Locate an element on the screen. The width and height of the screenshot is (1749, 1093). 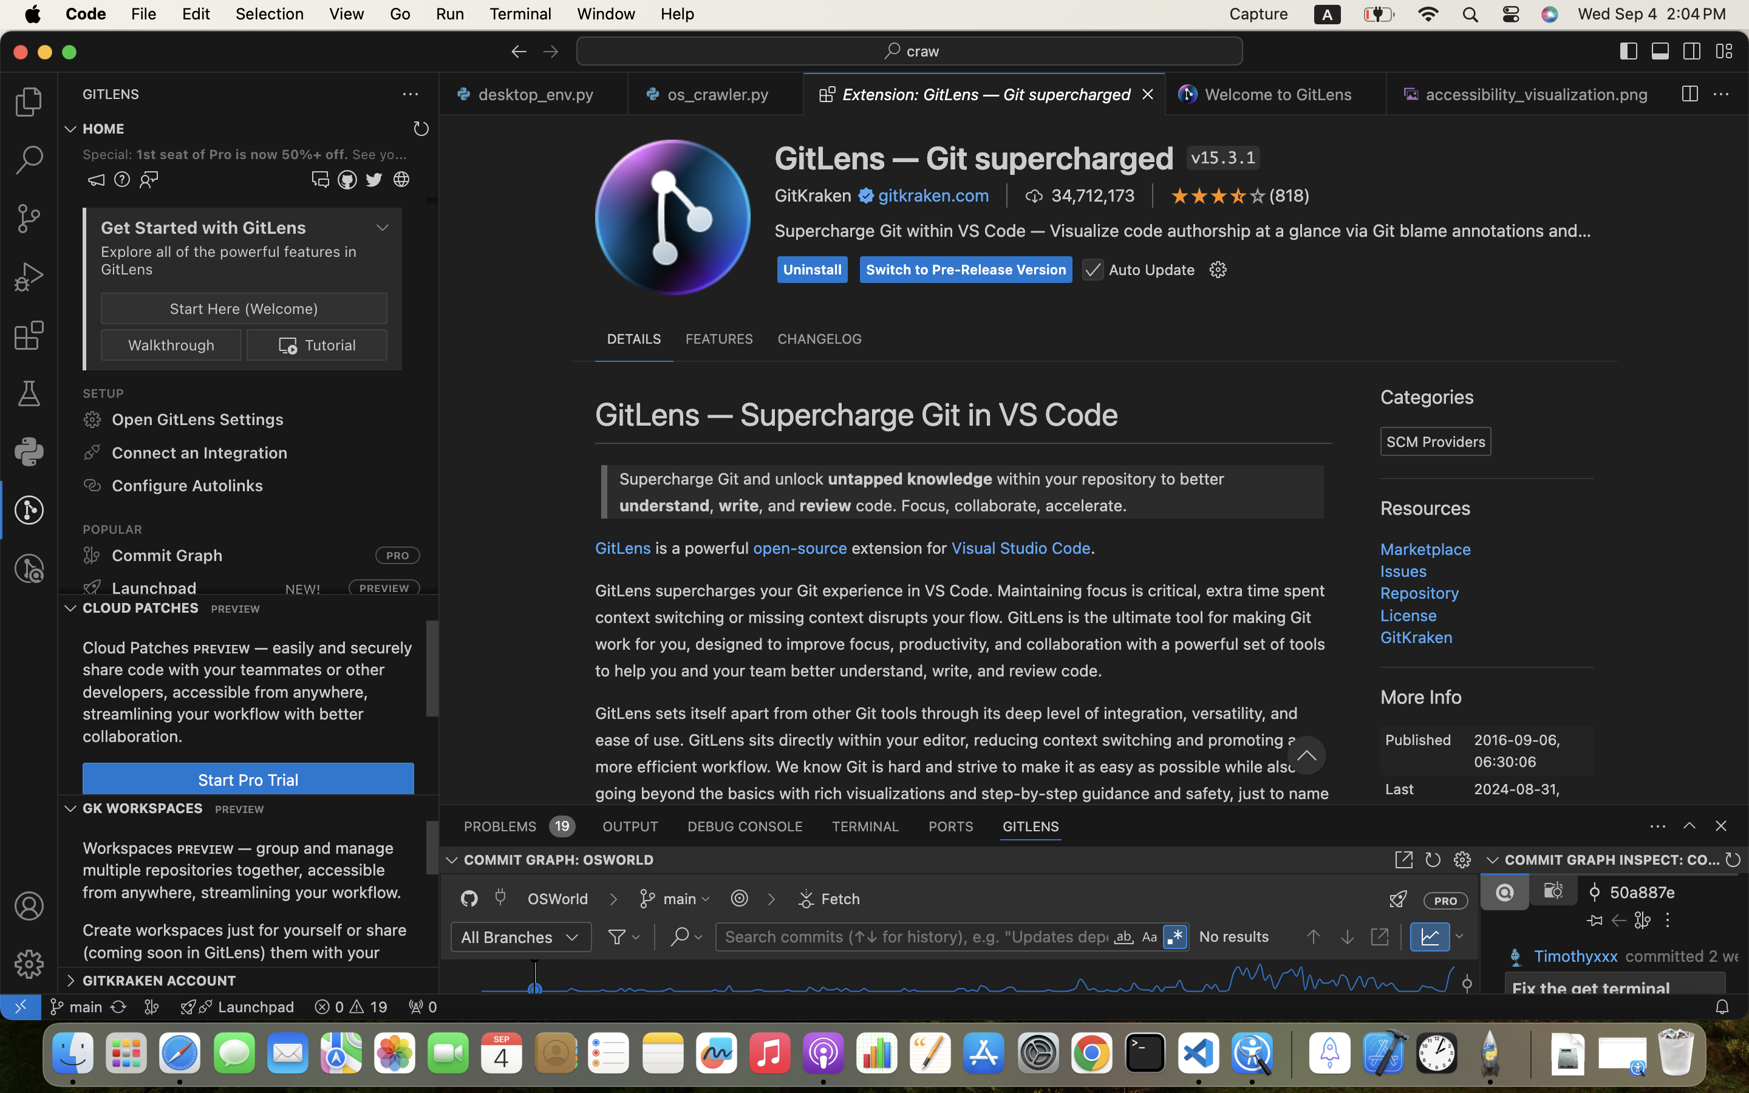
 is located at coordinates (1223, 687).